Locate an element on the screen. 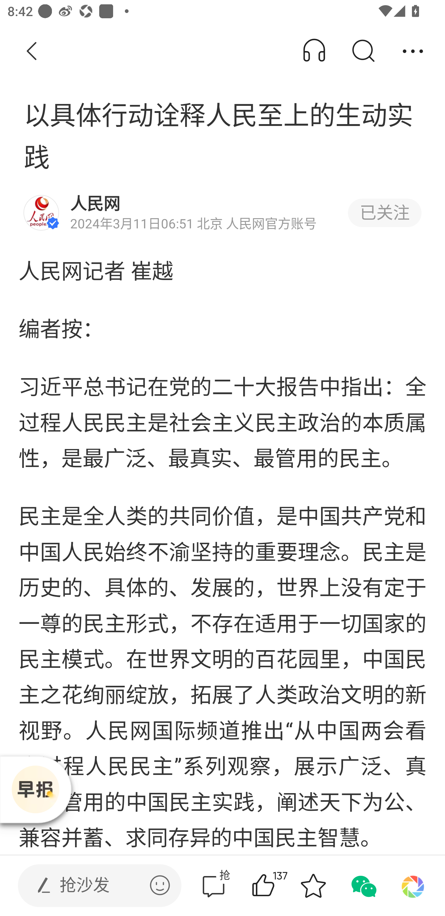 The width and height of the screenshot is (445, 916). 分享到朋友圈 is located at coordinates (413, 886).